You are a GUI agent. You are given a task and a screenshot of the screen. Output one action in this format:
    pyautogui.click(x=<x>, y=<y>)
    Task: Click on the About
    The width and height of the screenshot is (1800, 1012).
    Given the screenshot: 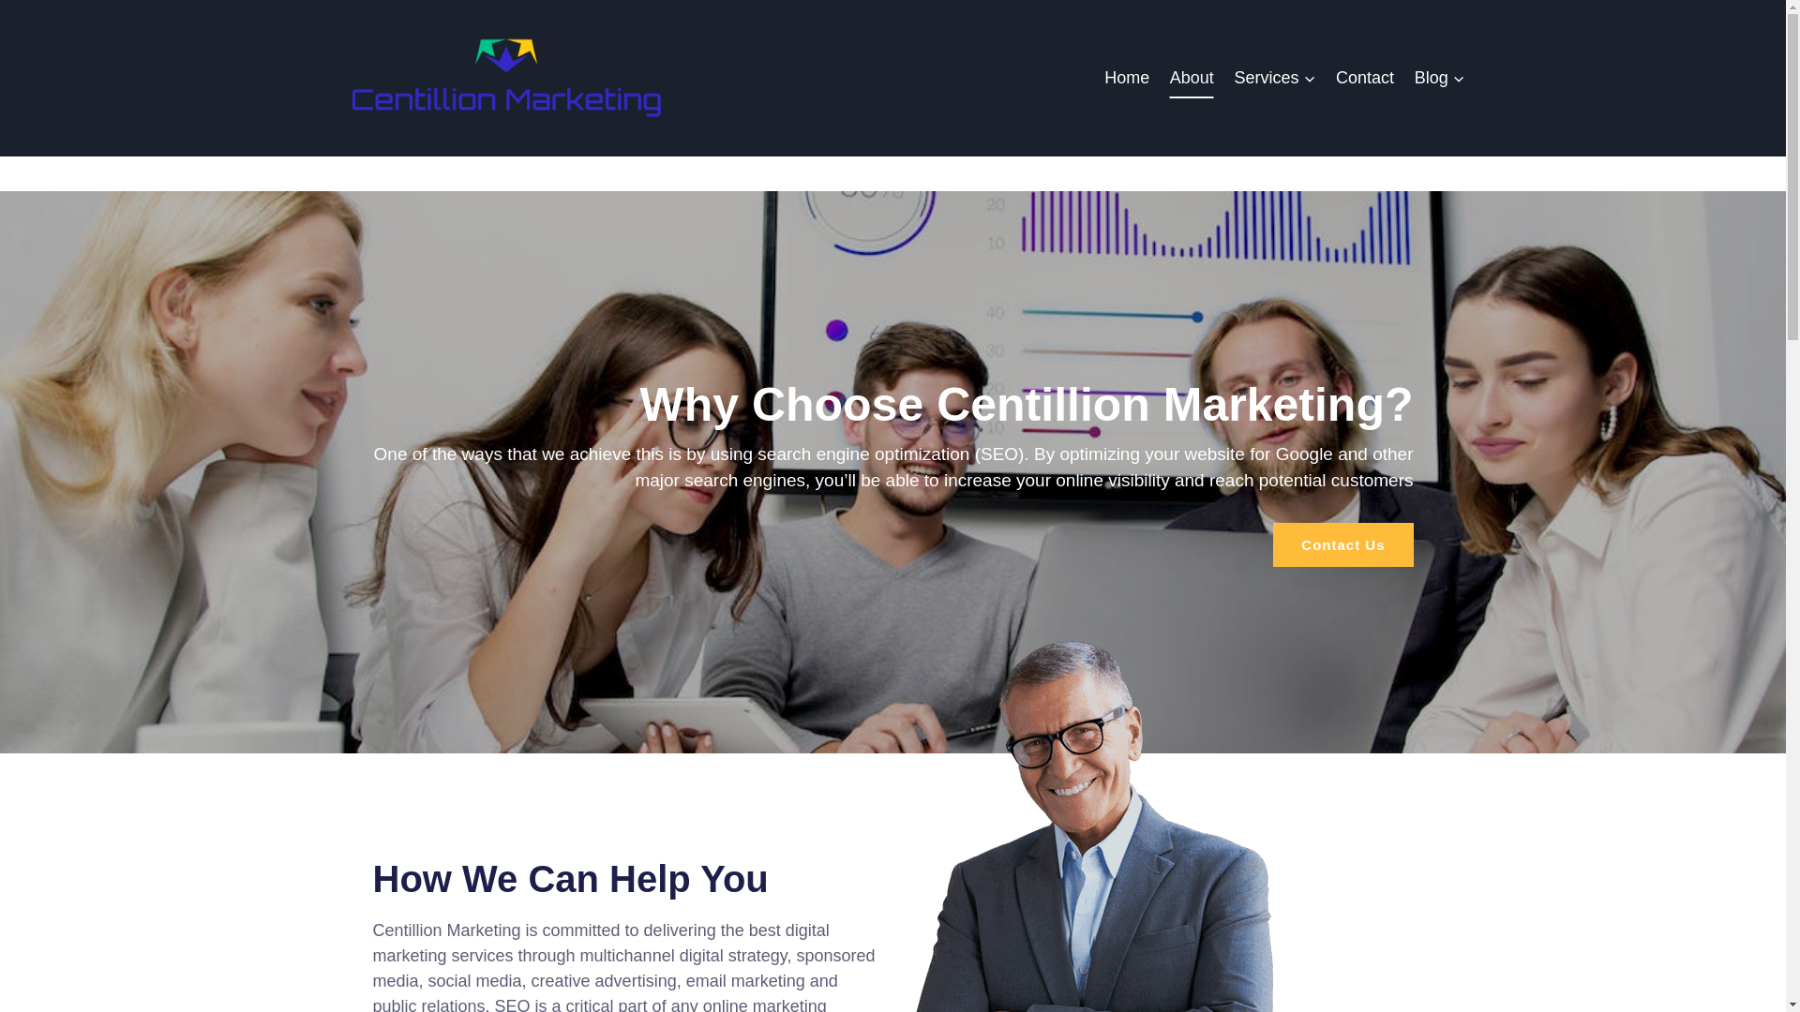 What is the action you would take?
    pyautogui.click(x=1191, y=77)
    